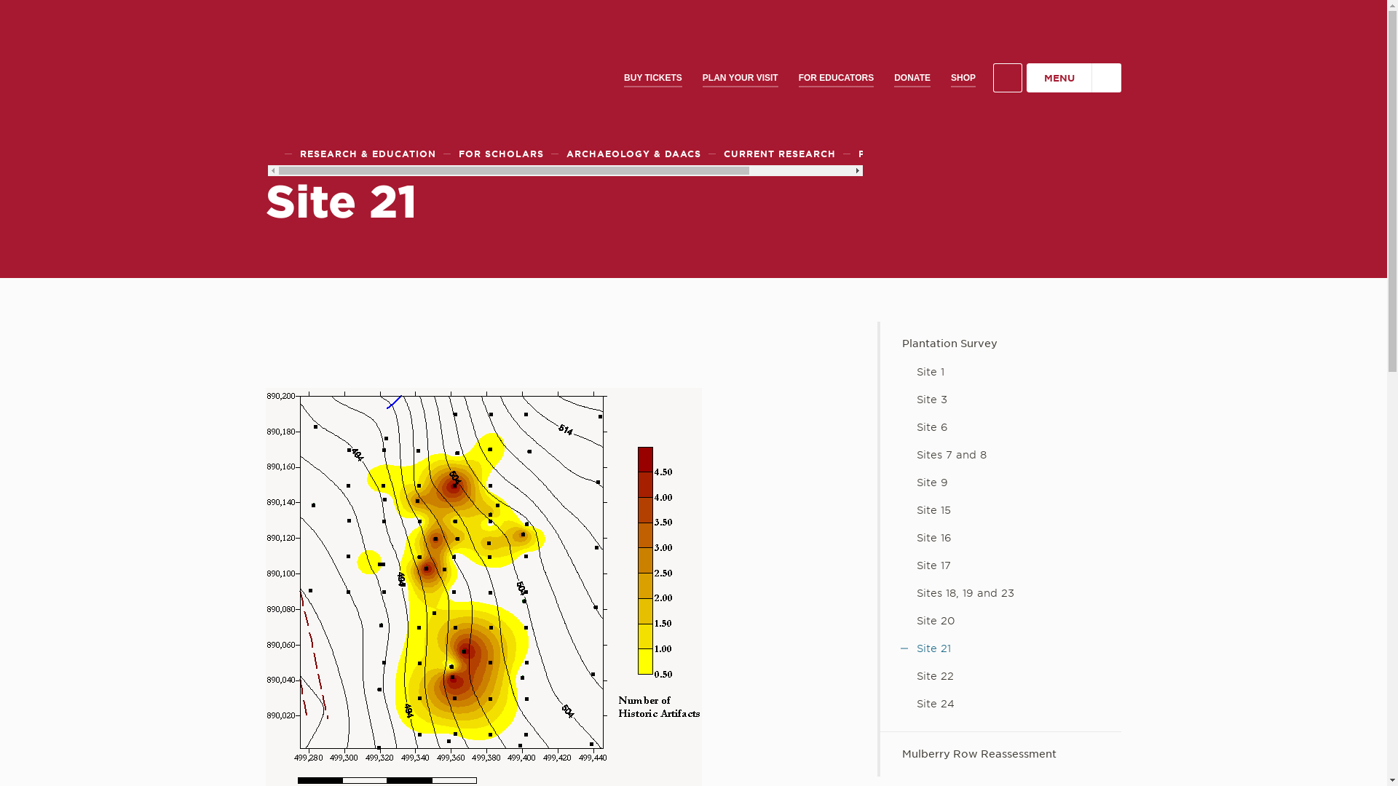 This screenshot has height=786, width=1398. What do you see at coordinates (916, 154) in the screenshot?
I see `PLANTATION SURVEY` at bounding box center [916, 154].